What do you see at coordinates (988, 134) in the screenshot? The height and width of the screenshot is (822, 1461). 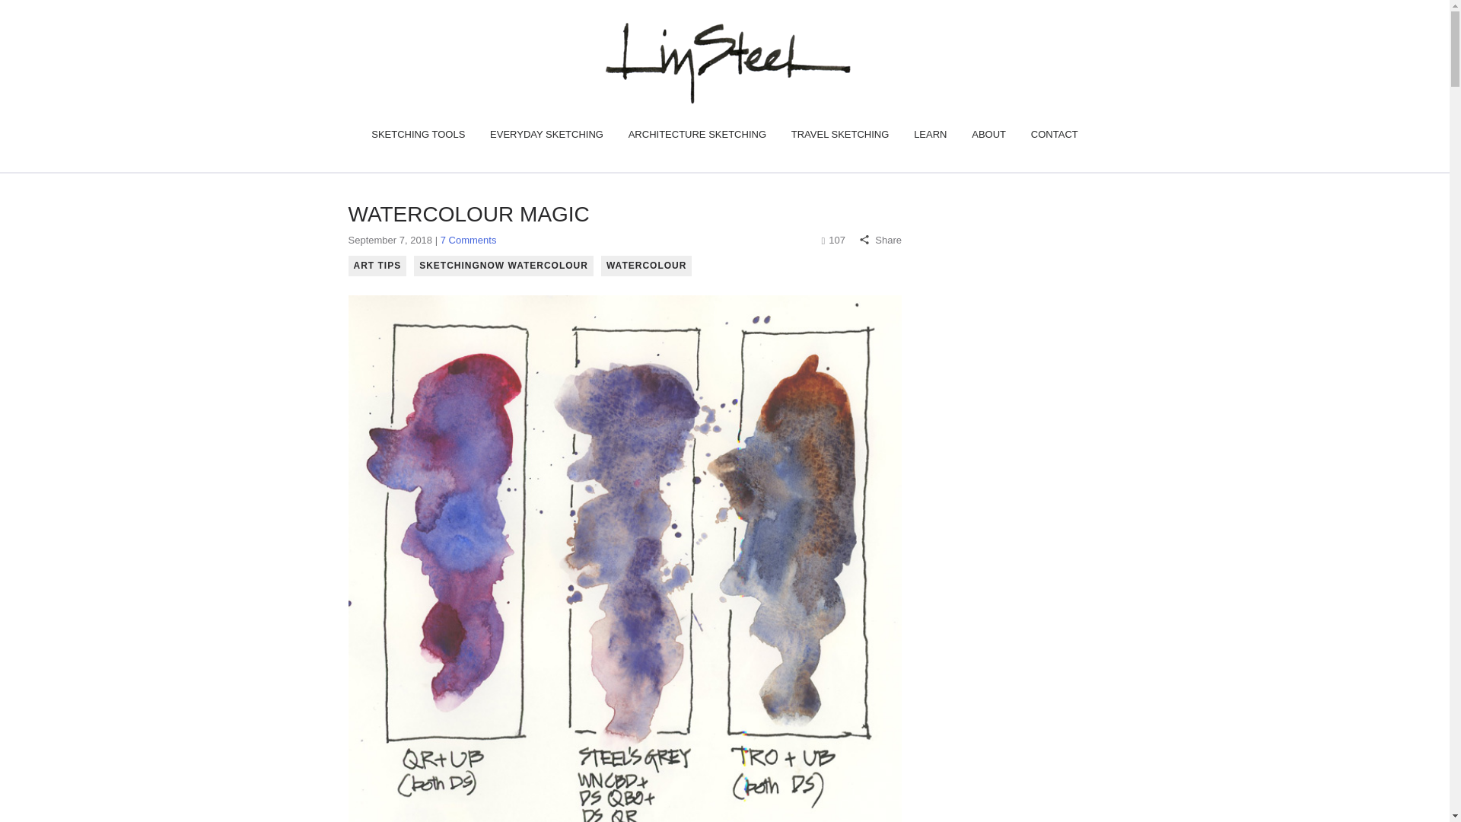 I see `ABOUT` at bounding box center [988, 134].